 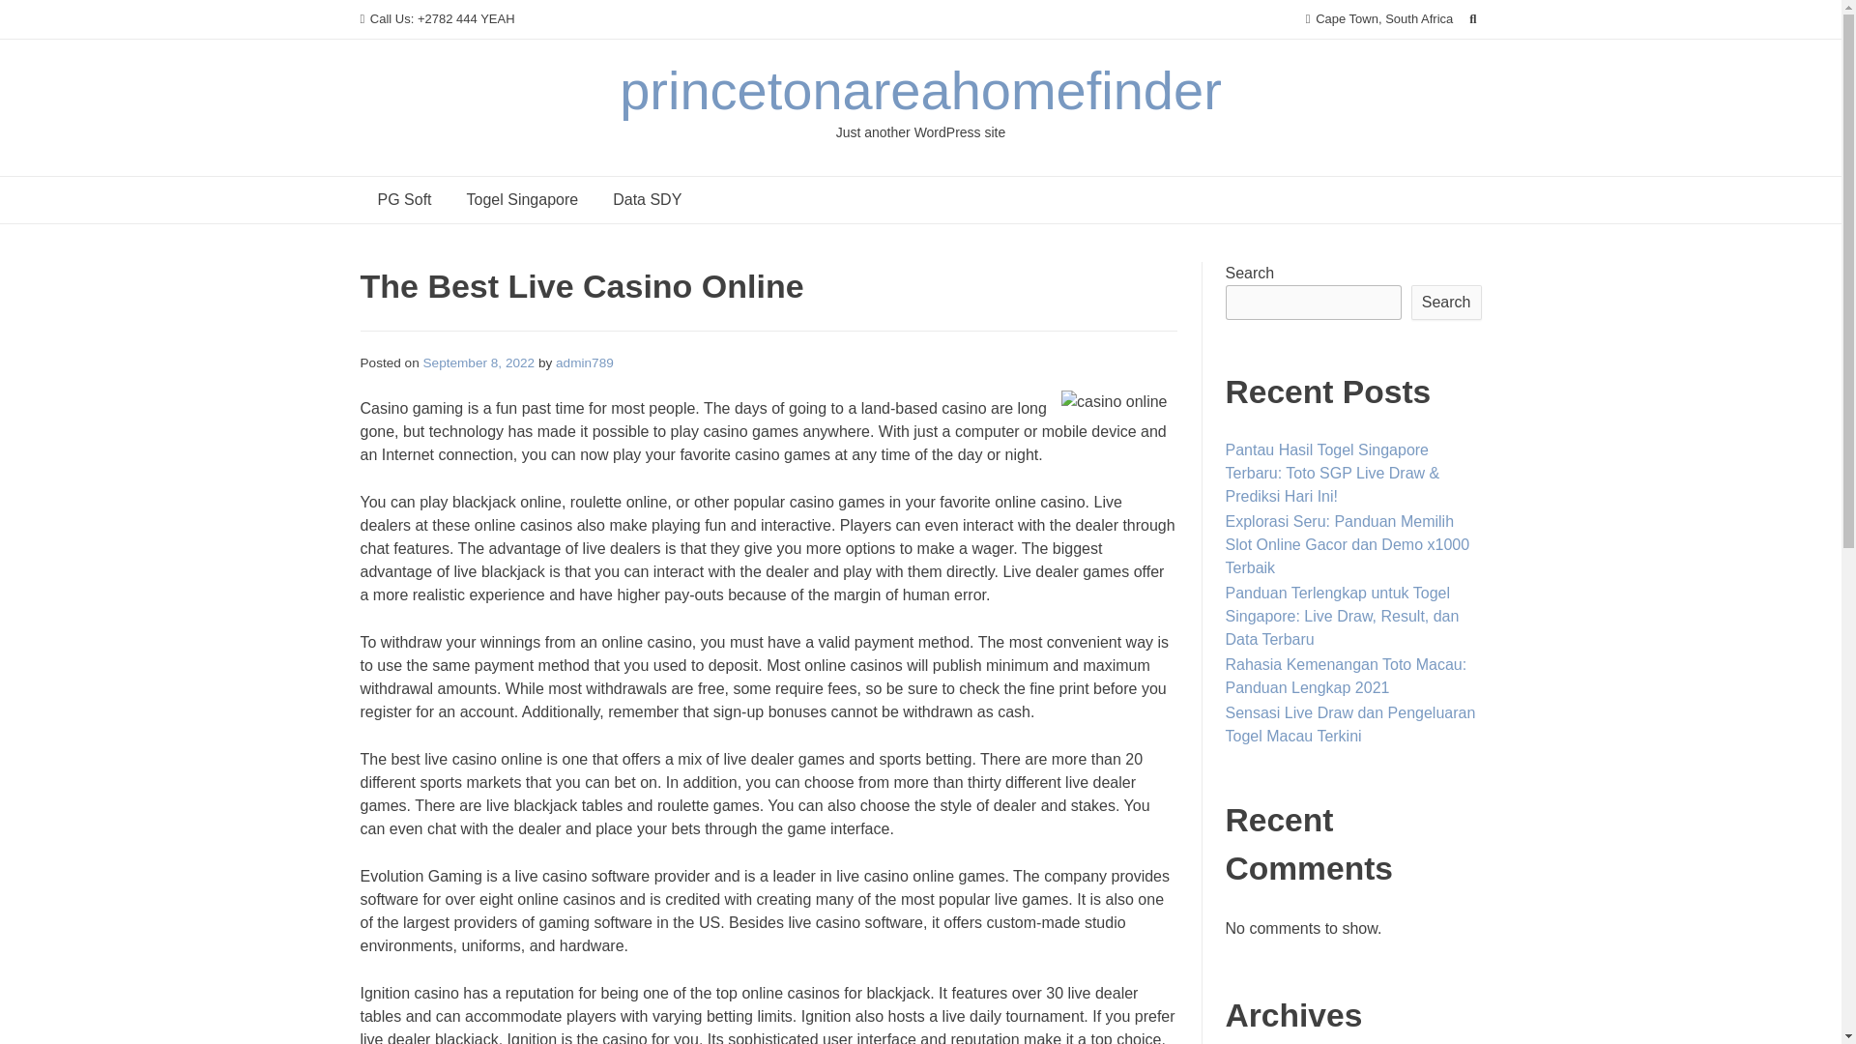 I want to click on Rahasia Kemenangan Toto Macau: Panduan Lengkap 2021, so click(x=1346, y=677).